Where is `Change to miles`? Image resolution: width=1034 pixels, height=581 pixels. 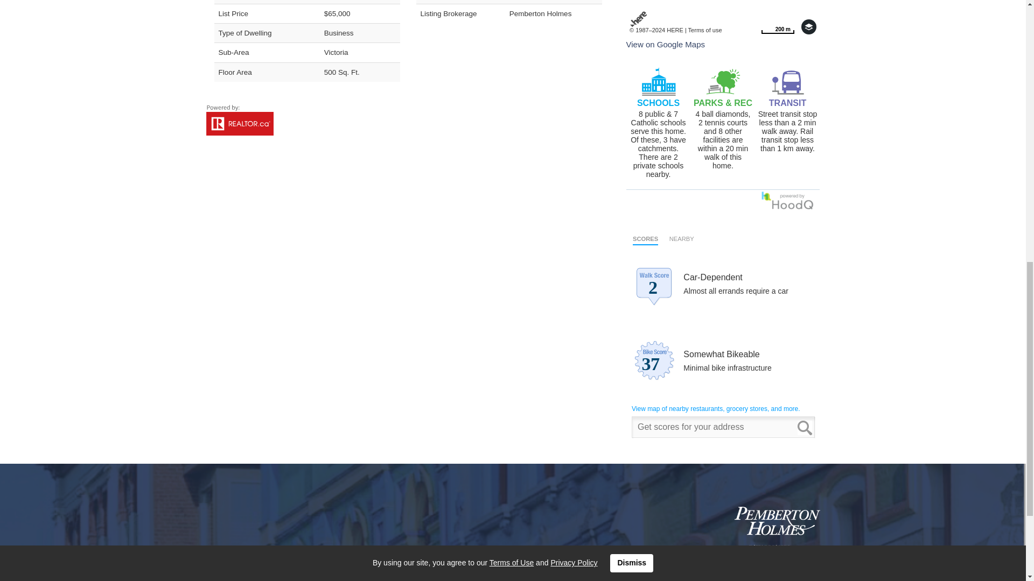
Change to miles is located at coordinates (665, 44).